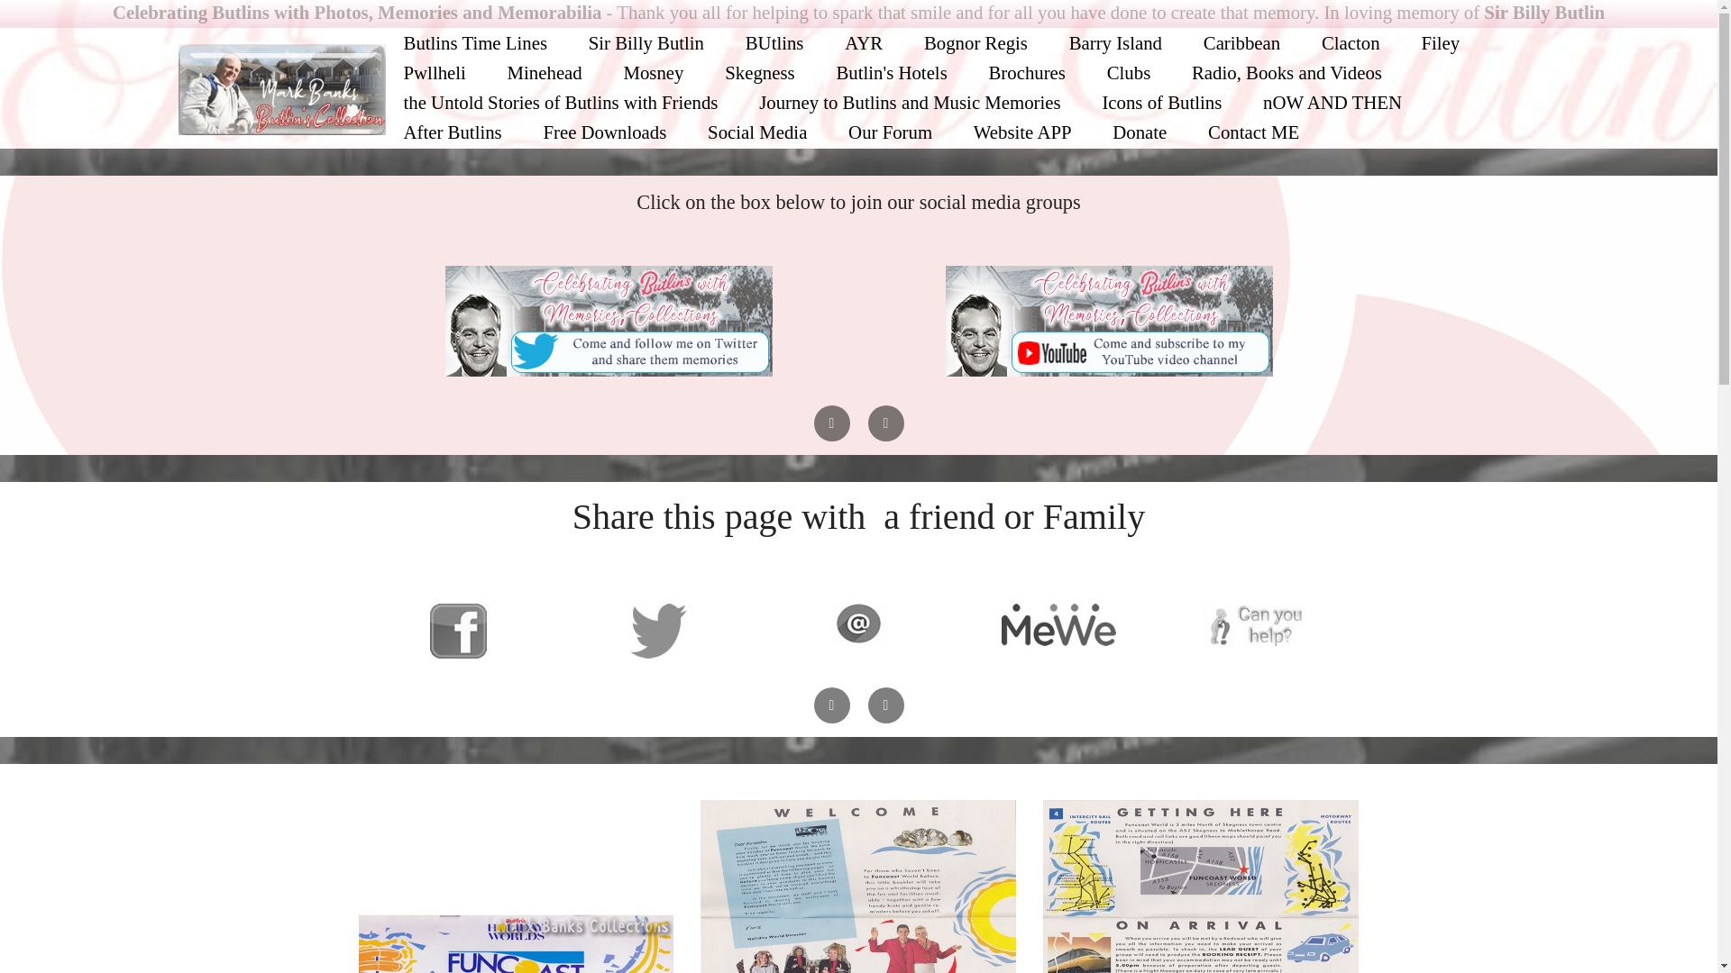 The image size is (1731, 973). Describe the element at coordinates (604, 132) in the screenshot. I see `Free Downloads` at that location.